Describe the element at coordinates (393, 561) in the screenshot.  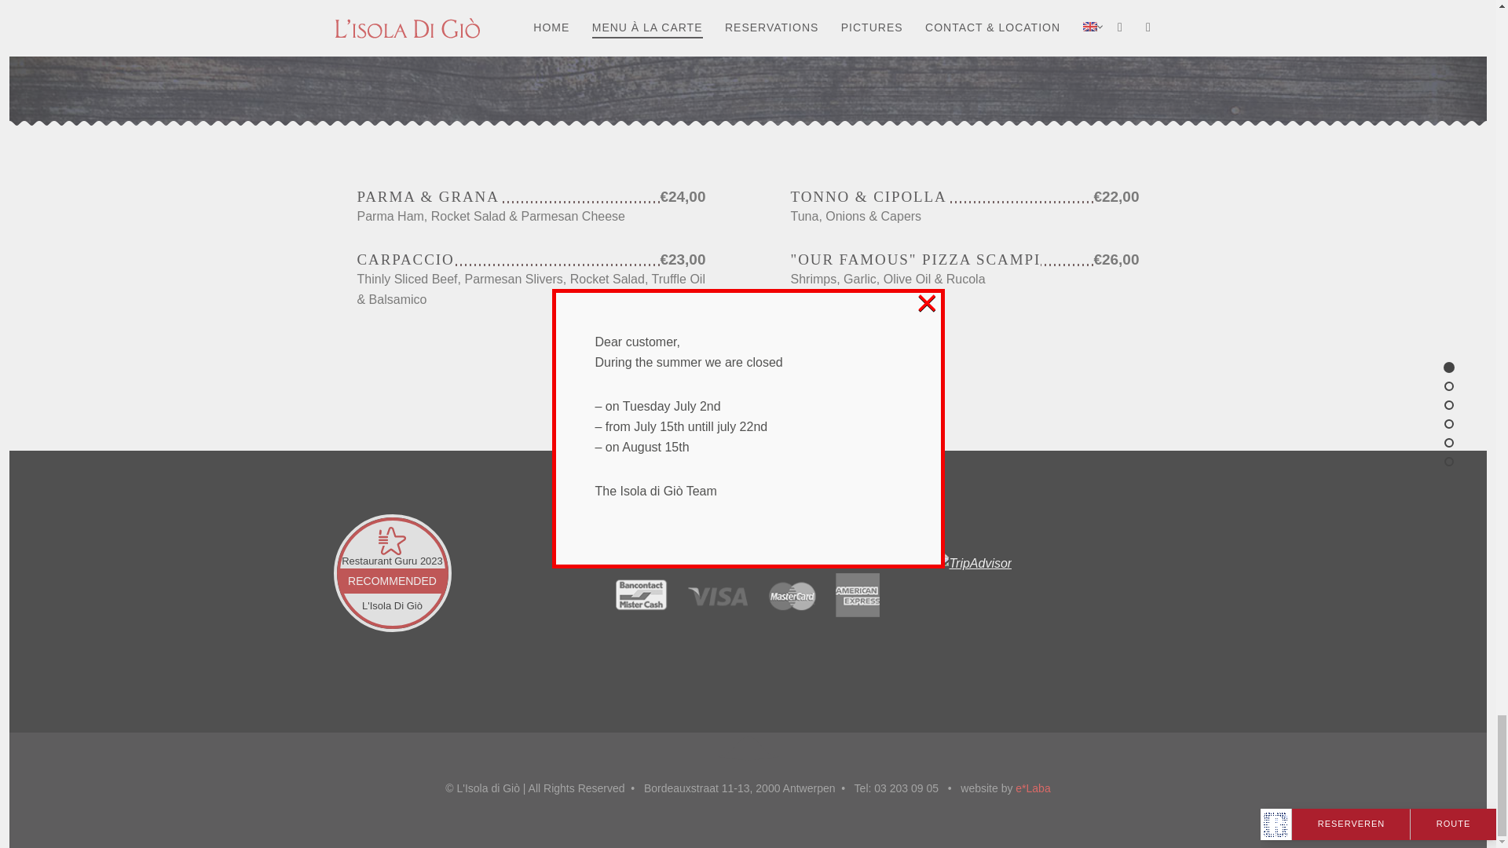
I see `Restaurant Guru 2023` at that location.